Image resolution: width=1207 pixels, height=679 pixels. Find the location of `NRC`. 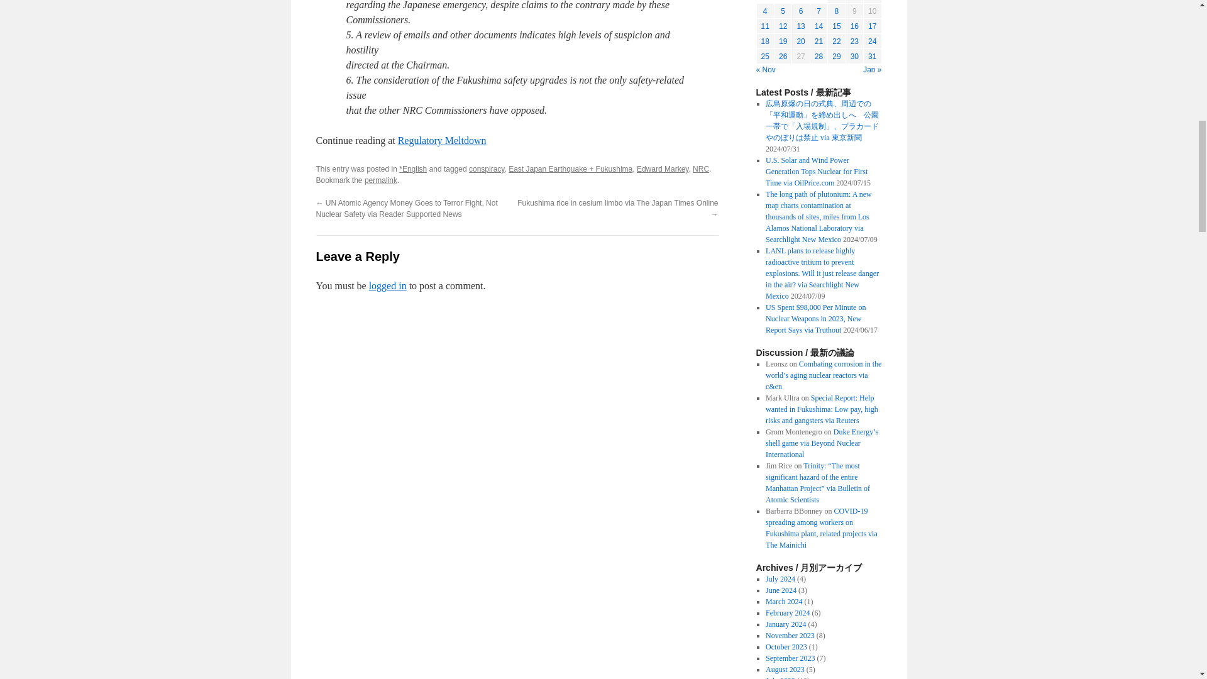

NRC is located at coordinates (701, 169).